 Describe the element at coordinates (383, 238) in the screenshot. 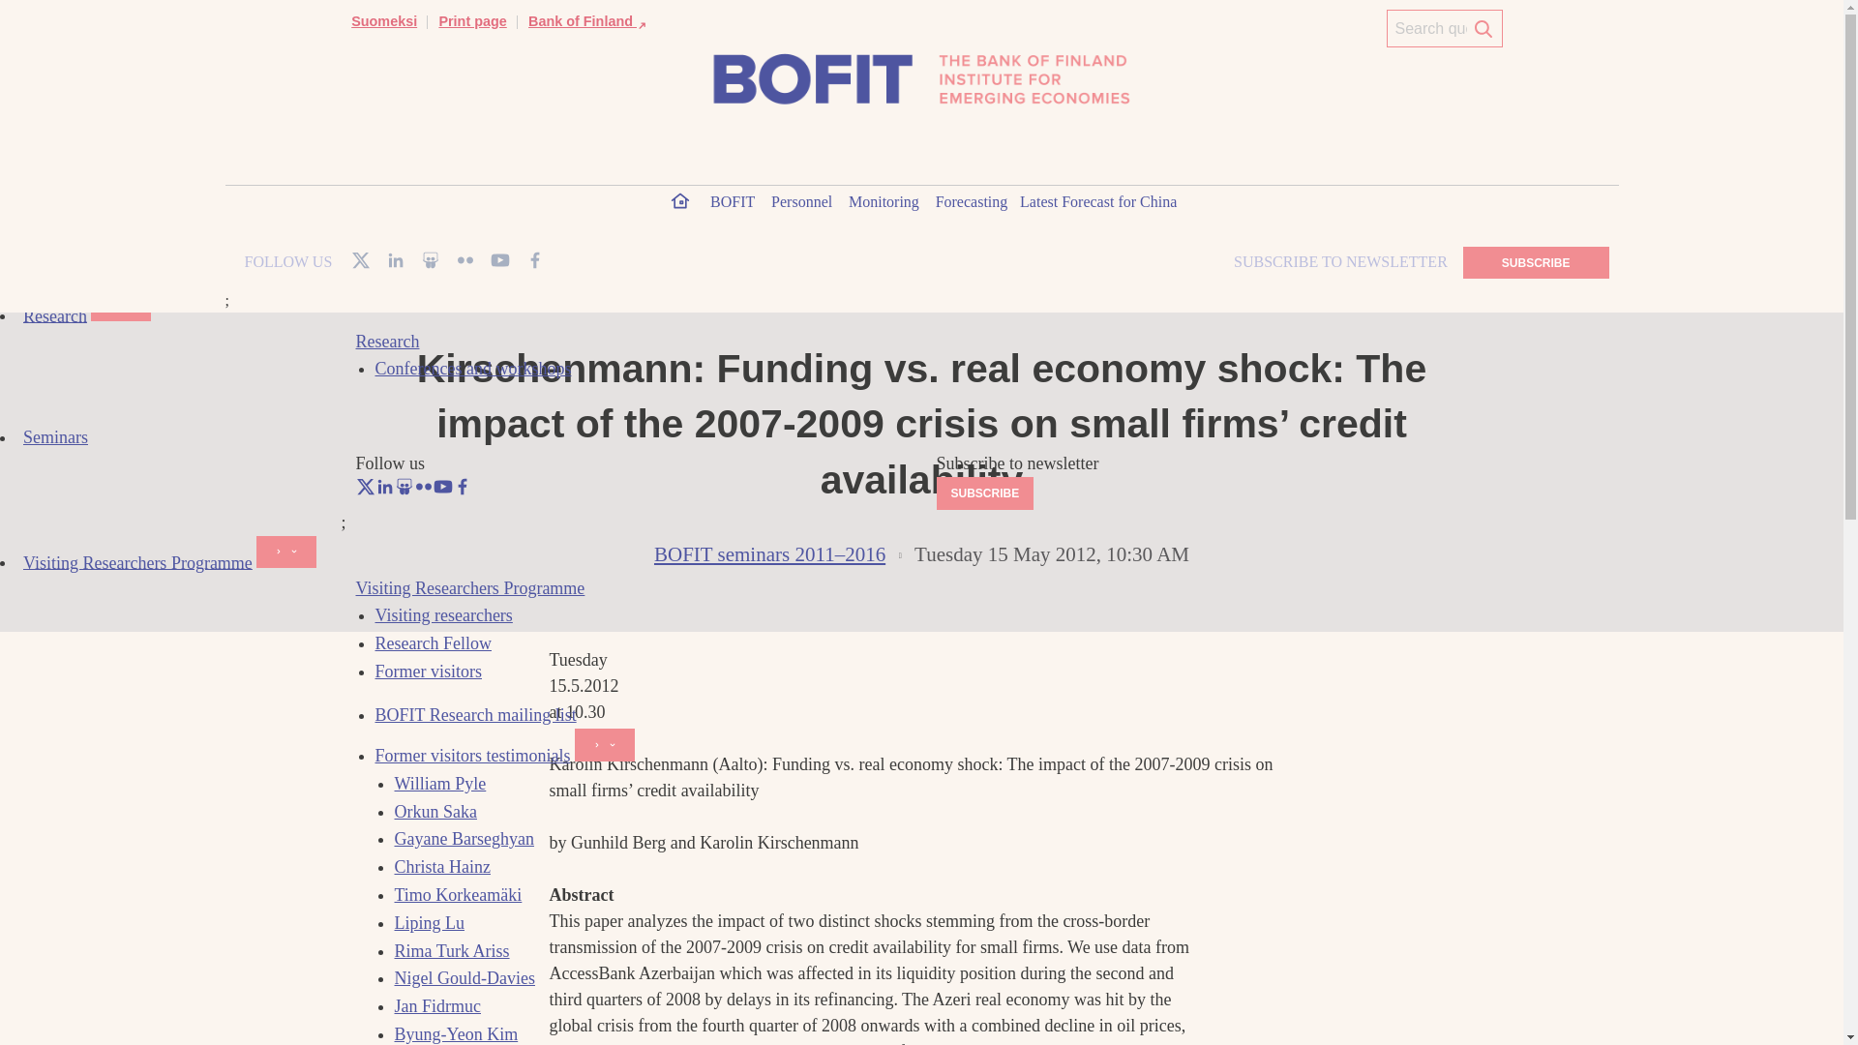

I see `Return to frontpage` at that location.